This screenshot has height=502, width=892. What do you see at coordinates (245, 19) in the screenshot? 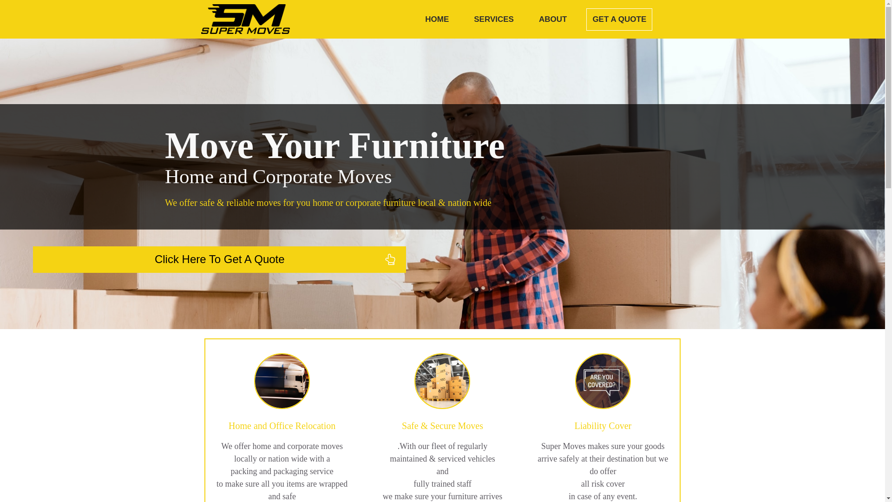
I see `Untitled-1` at bounding box center [245, 19].